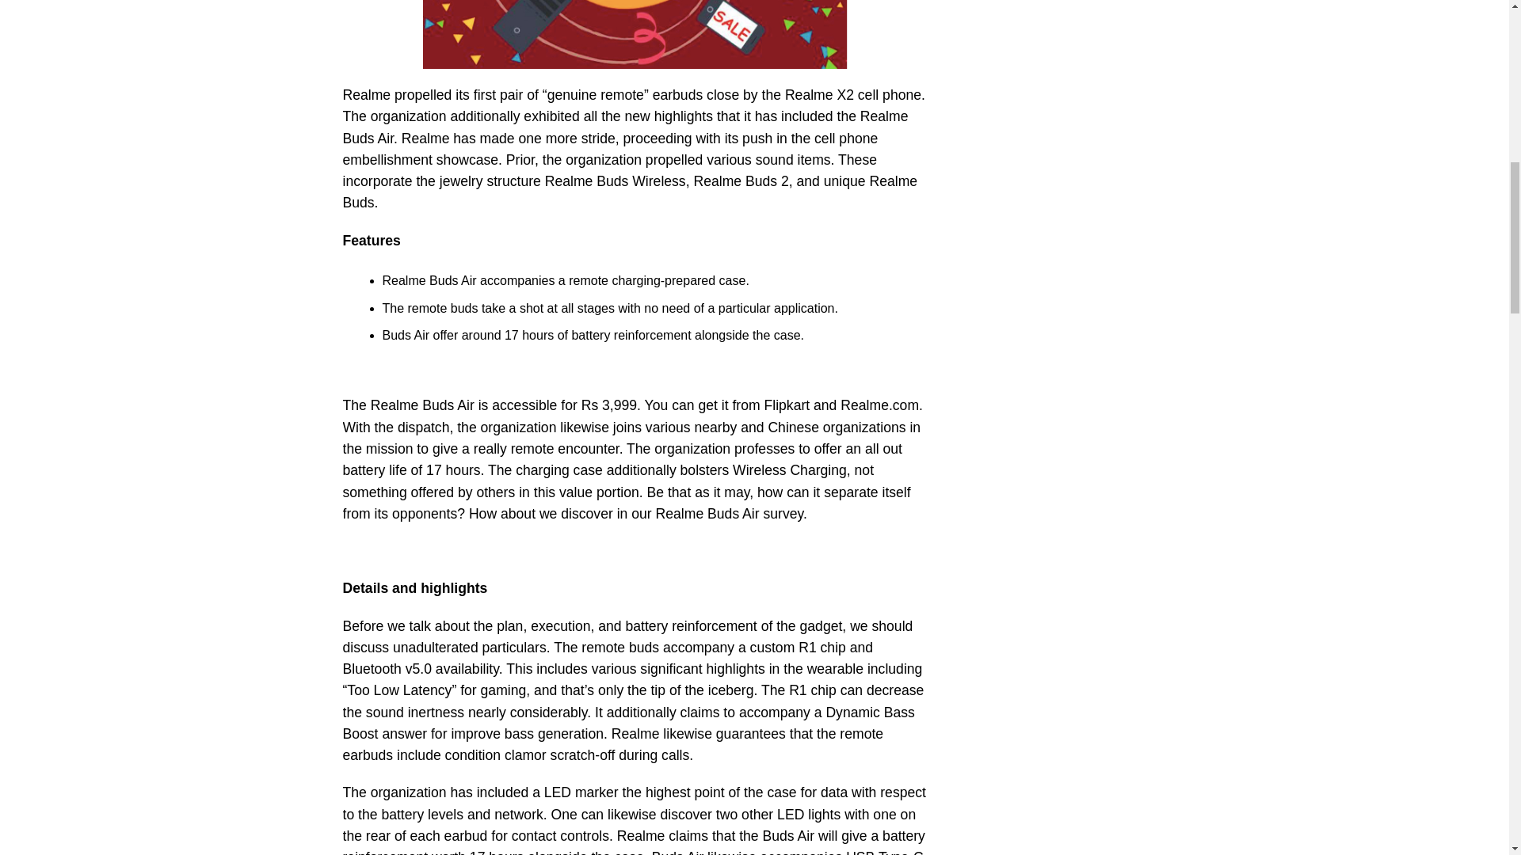 Image resolution: width=1521 pixels, height=855 pixels. Describe the element at coordinates (635, 35) in the screenshot. I see `Realme Buds Air Review 4` at that location.